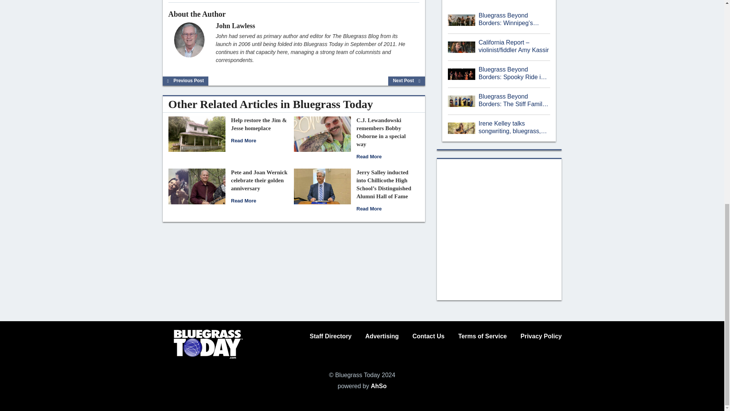  I want to click on C.J. Lewandowski remembers Bobby Osborne in a special way, so click(322, 134).